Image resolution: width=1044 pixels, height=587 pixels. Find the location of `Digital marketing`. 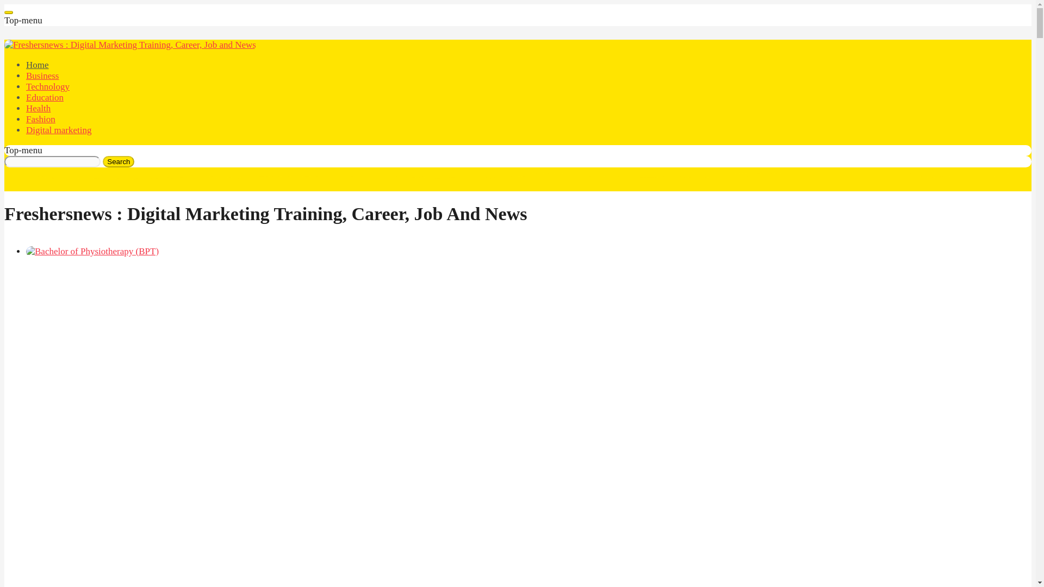

Digital marketing is located at coordinates (59, 130).